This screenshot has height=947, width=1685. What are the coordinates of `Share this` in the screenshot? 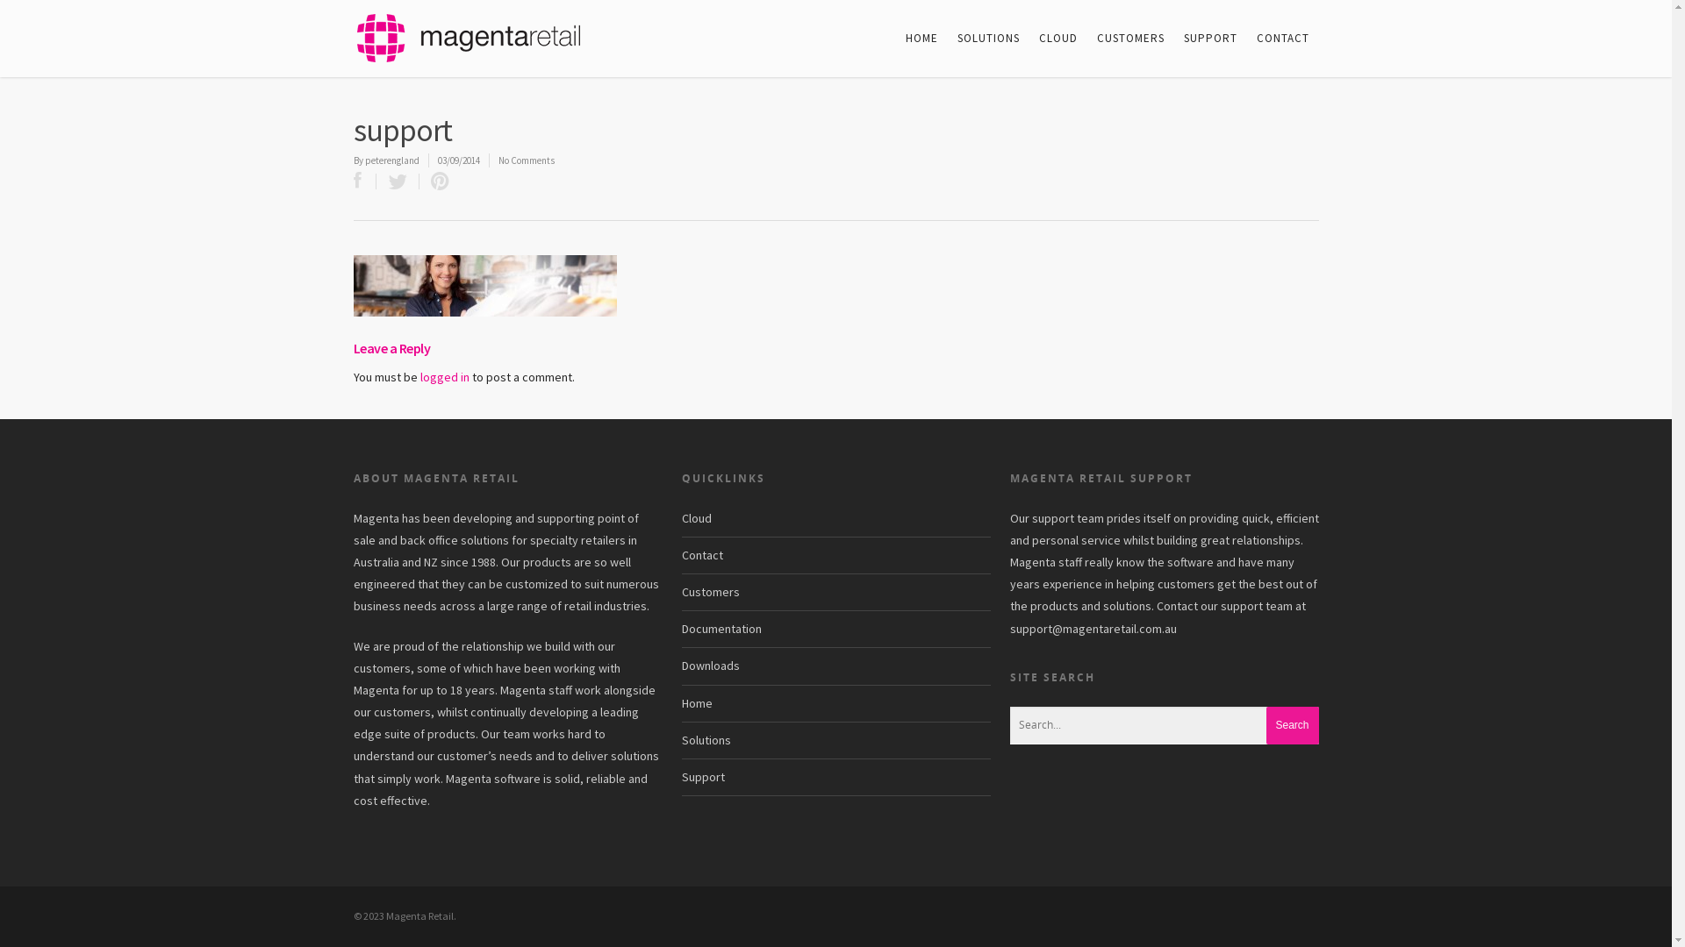 It's located at (364, 182).